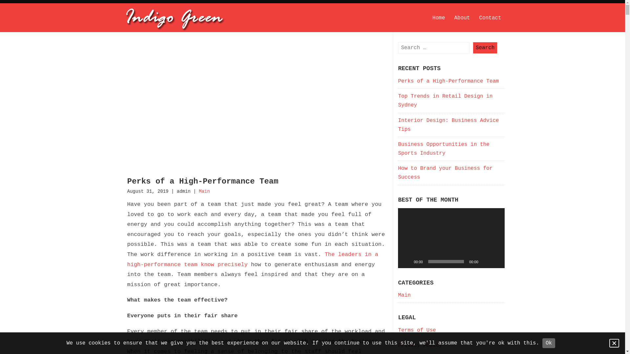  Describe the element at coordinates (496, 262) in the screenshot. I see `Fullscreen` at that location.